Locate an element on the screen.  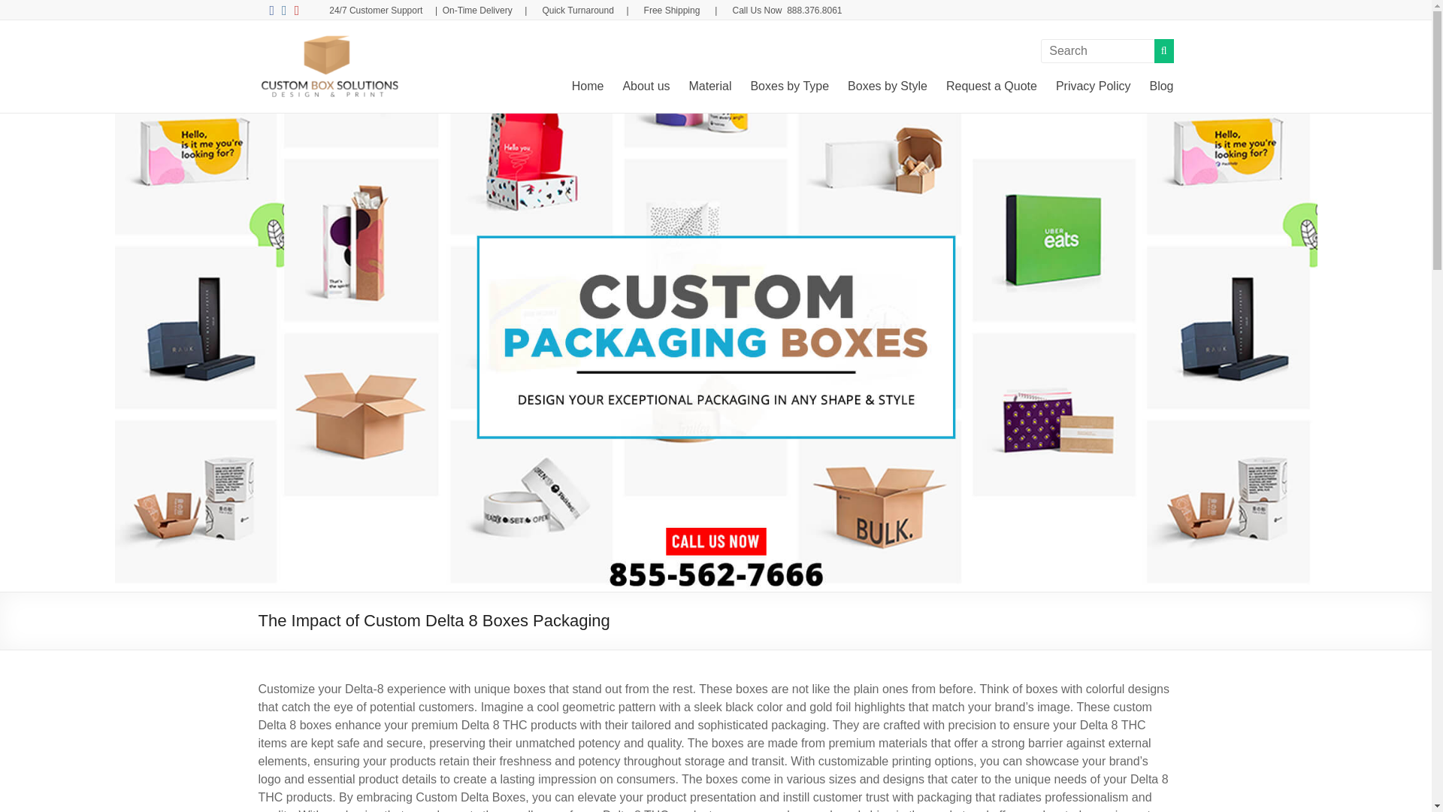
Boxes by Style is located at coordinates (888, 84).